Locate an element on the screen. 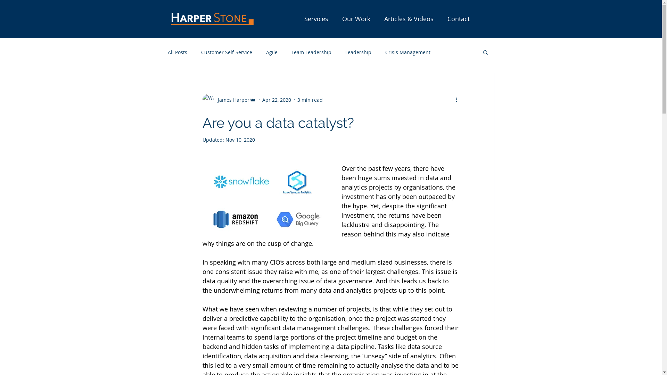  Articles & Videos is located at coordinates (409, 19).